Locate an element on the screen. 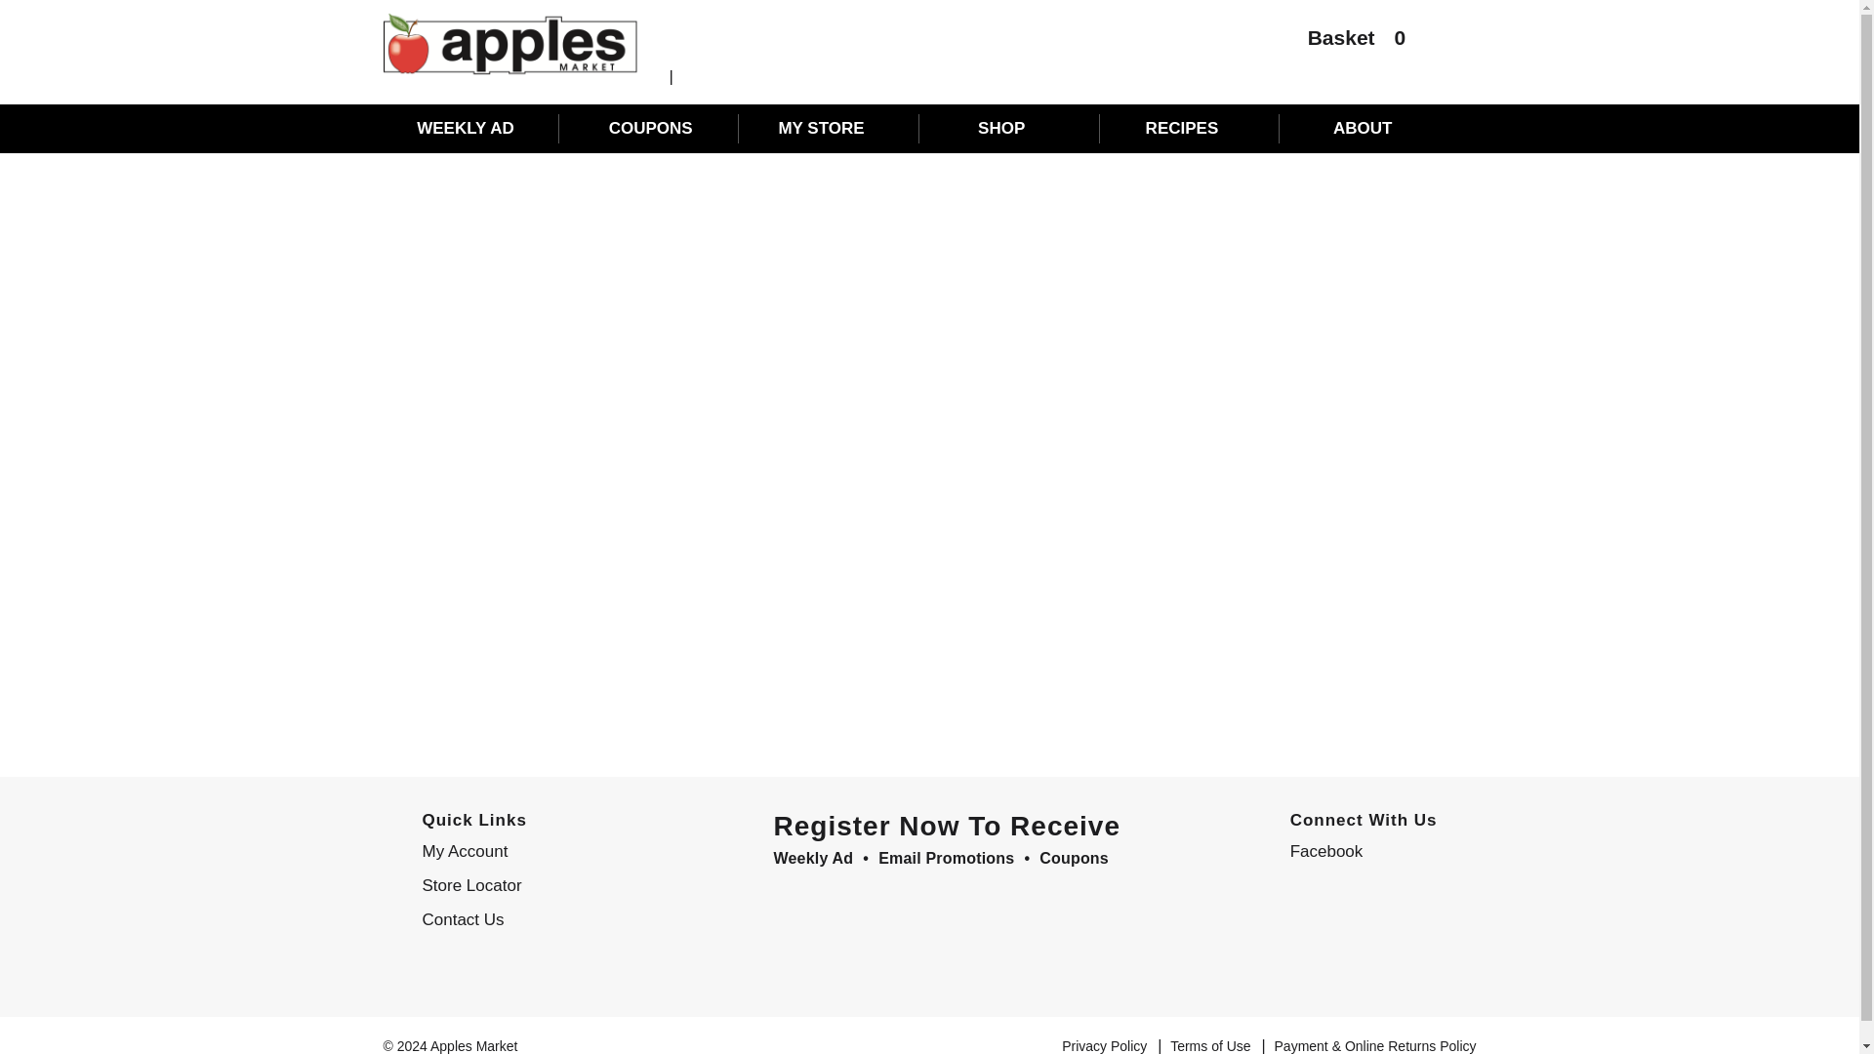 The image size is (1874, 1054). RECIPES is located at coordinates (1191, 128).